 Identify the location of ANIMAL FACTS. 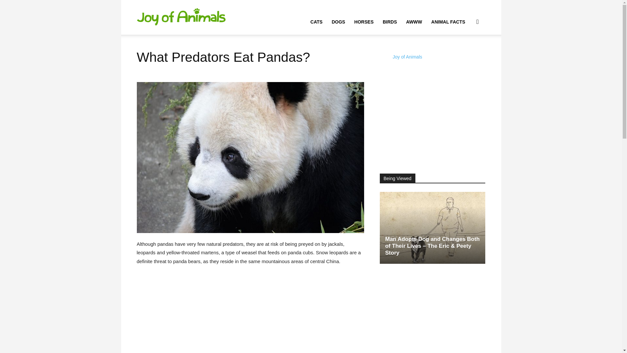
(448, 22).